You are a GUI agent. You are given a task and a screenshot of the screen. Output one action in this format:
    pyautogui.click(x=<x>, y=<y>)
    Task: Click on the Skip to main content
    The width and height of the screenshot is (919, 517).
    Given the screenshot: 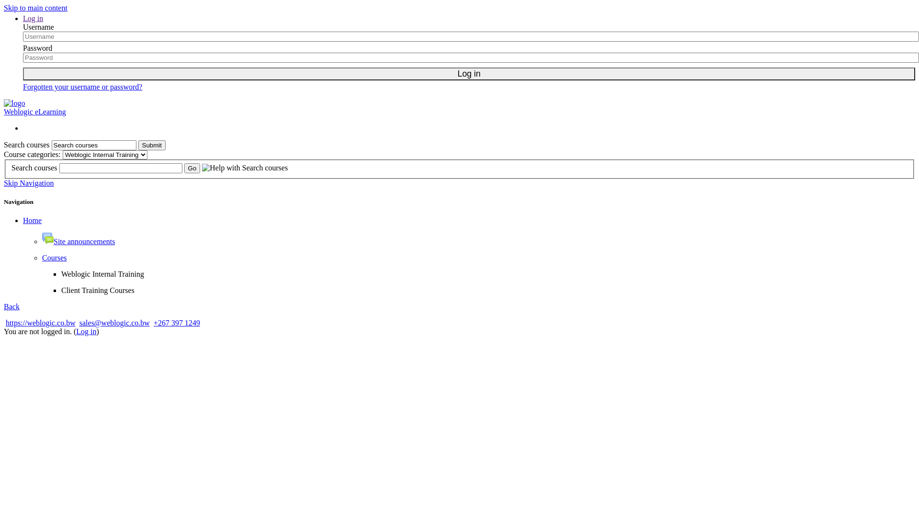 What is the action you would take?
    pyautogui.click(x=35, y=8)
    